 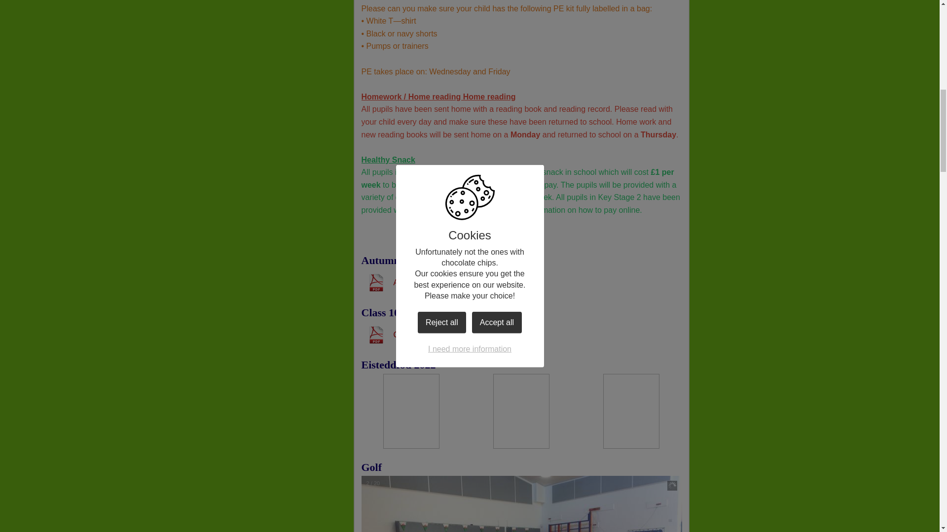 I want to click on View large version of image, so click(x=631, y=411).